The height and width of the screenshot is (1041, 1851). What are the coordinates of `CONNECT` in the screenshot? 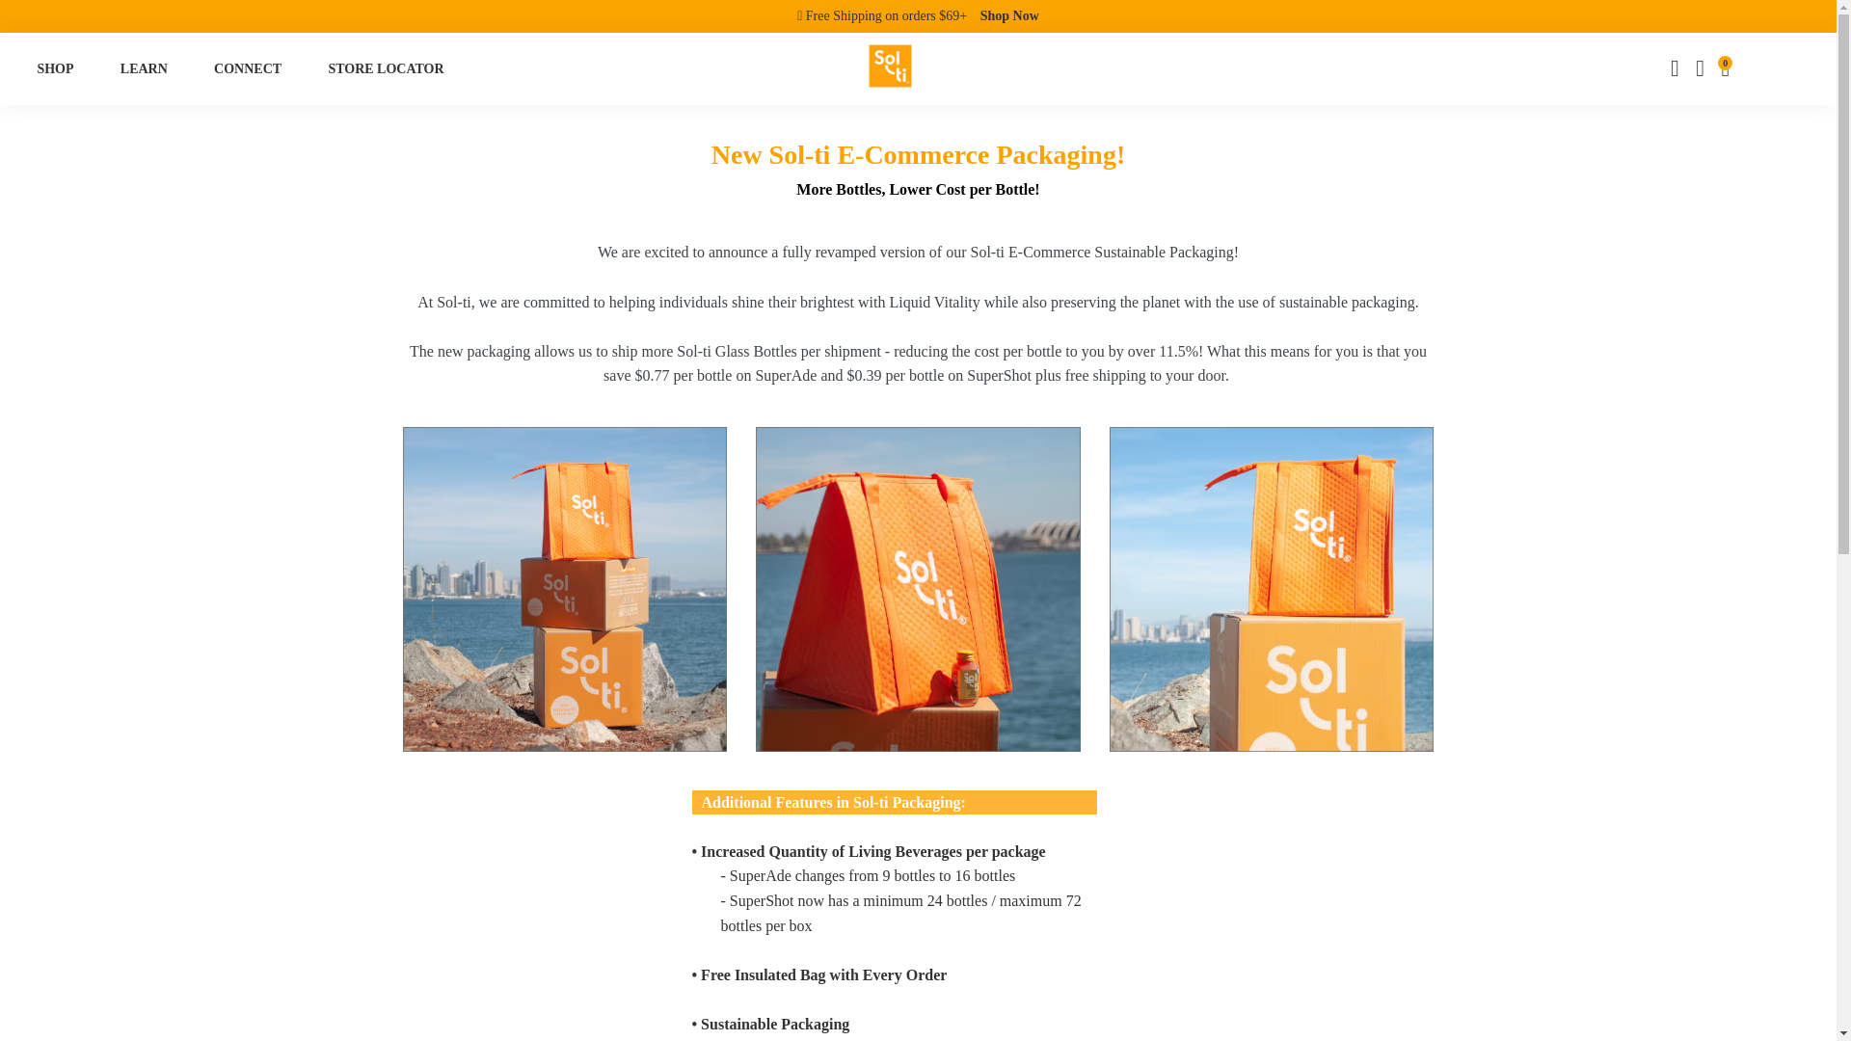 It's located at (247, 68).